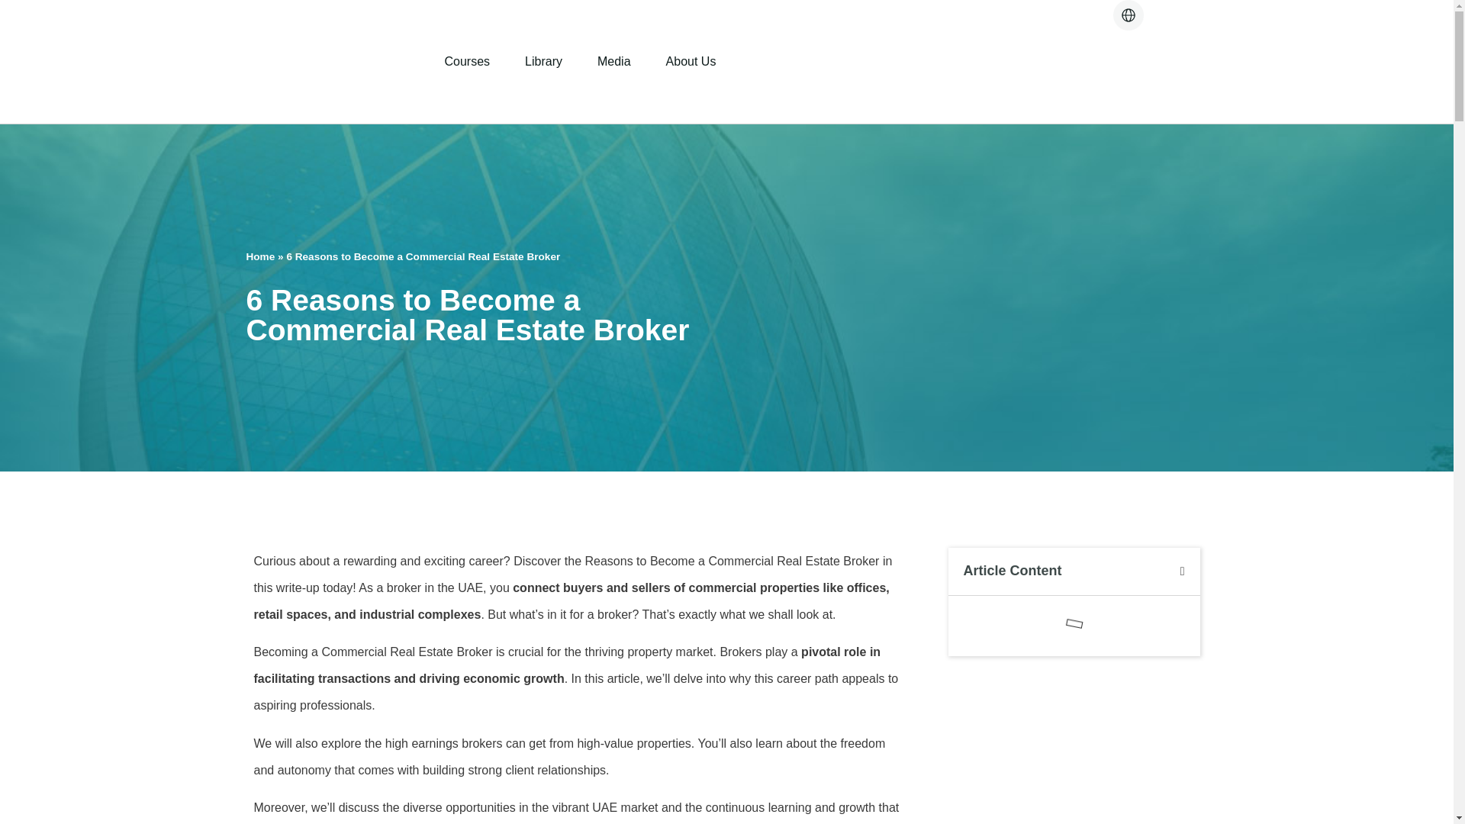 This screenshot has width=1465, height=824. What do you see at coordinates (613, 61) in the screenshot?
I see `Media` at bounding box center [613, 61].